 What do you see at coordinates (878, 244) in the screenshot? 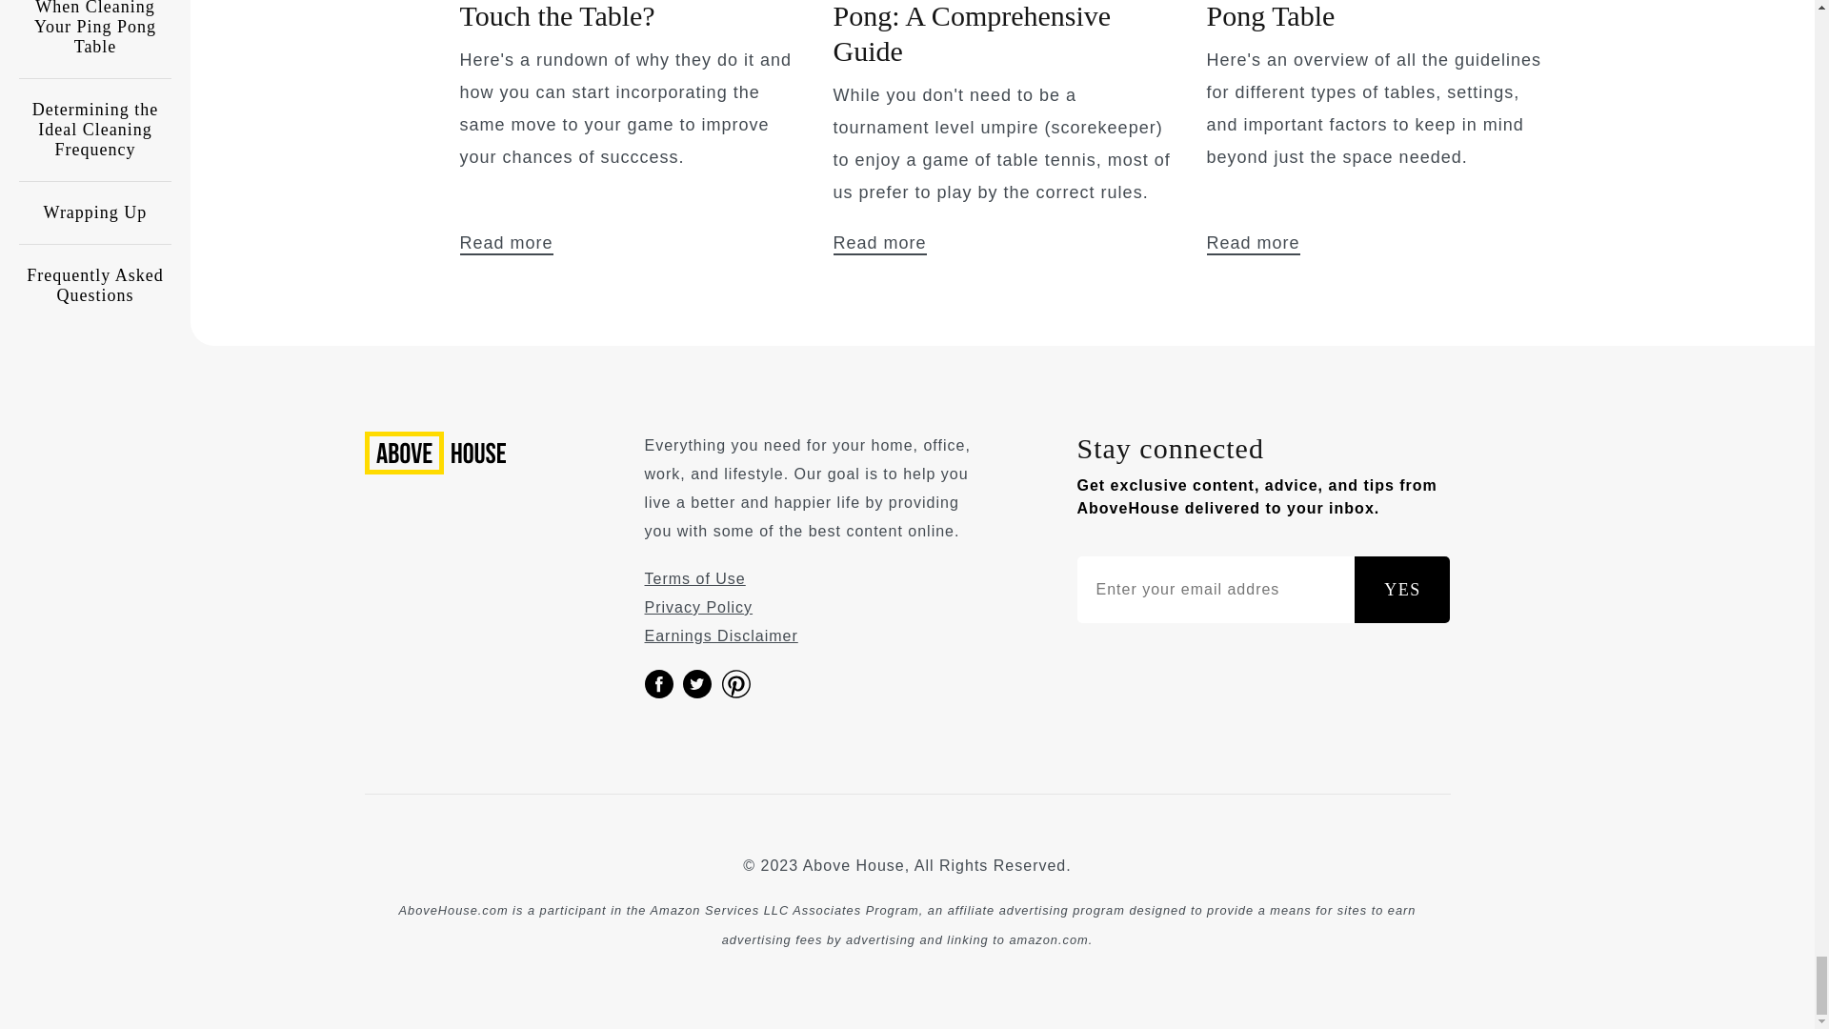
I see `Read more` at bounding box center [878, 244].